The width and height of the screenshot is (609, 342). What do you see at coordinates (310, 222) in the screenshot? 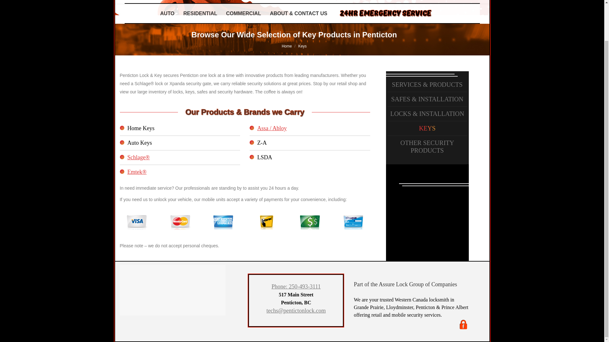
I see `cash` at bounding box center [310, 222].